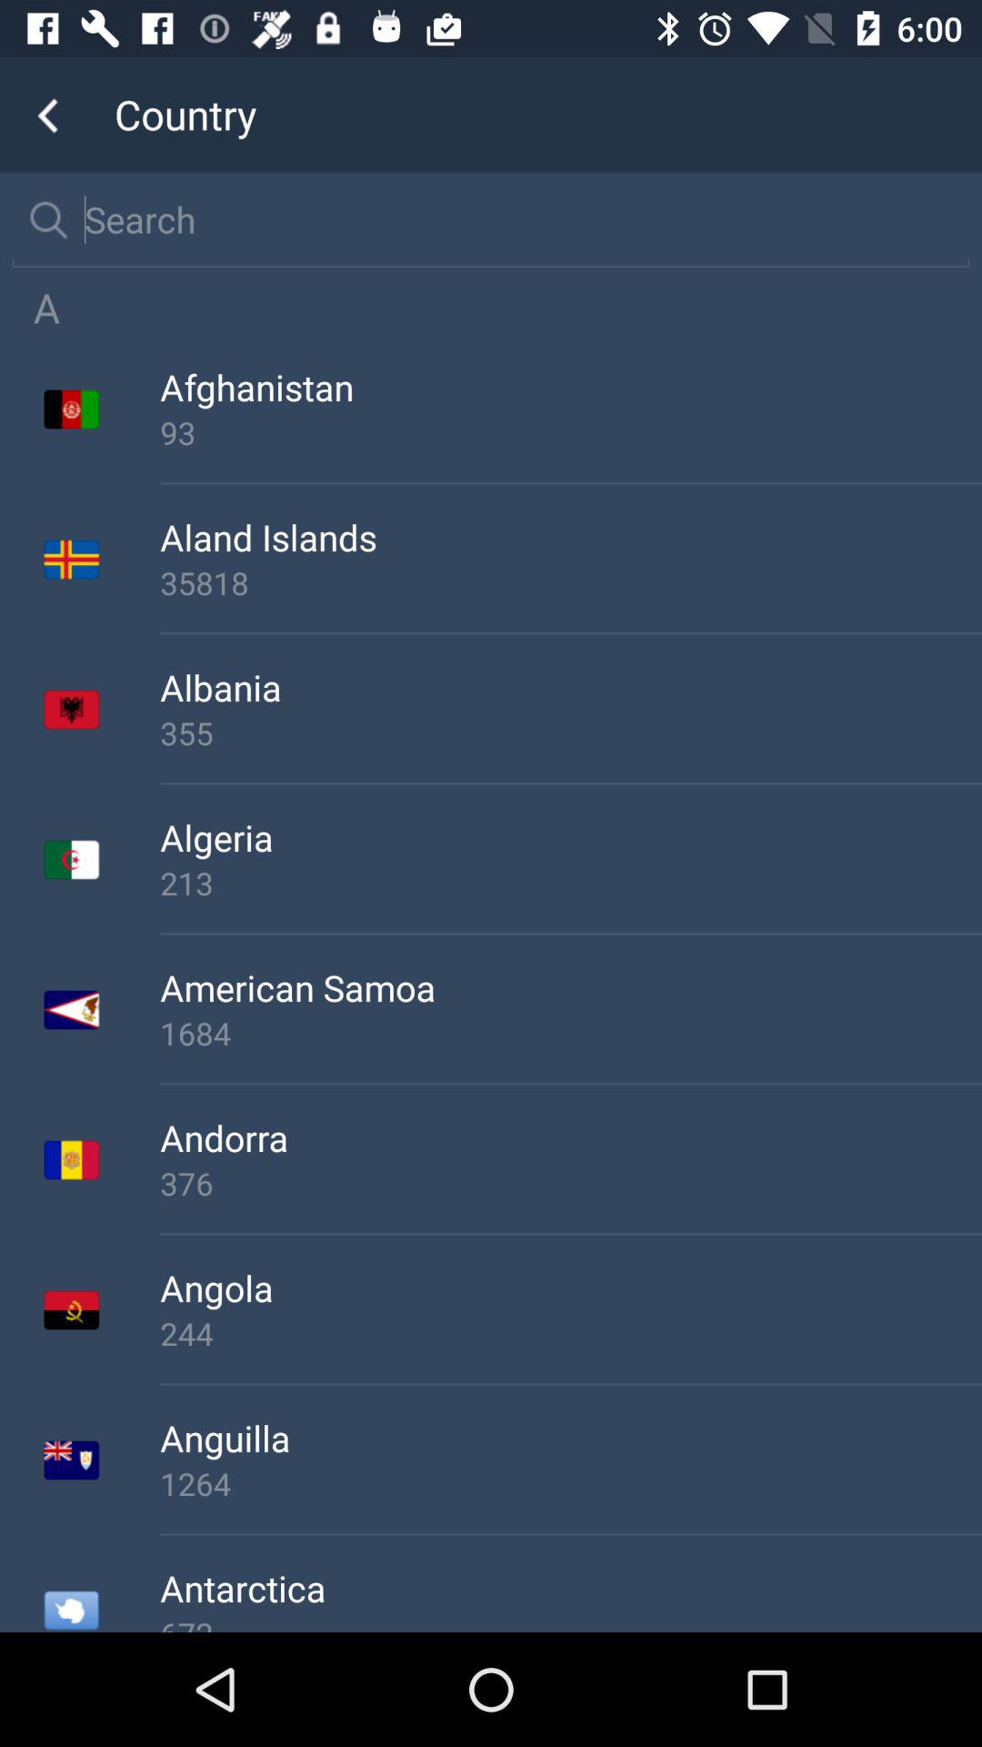 The image size is (982, 1747). What do you see at coordinates (571, 582) in the screenshot?
I see `open 35818 item` at bounding box center [571, 582].